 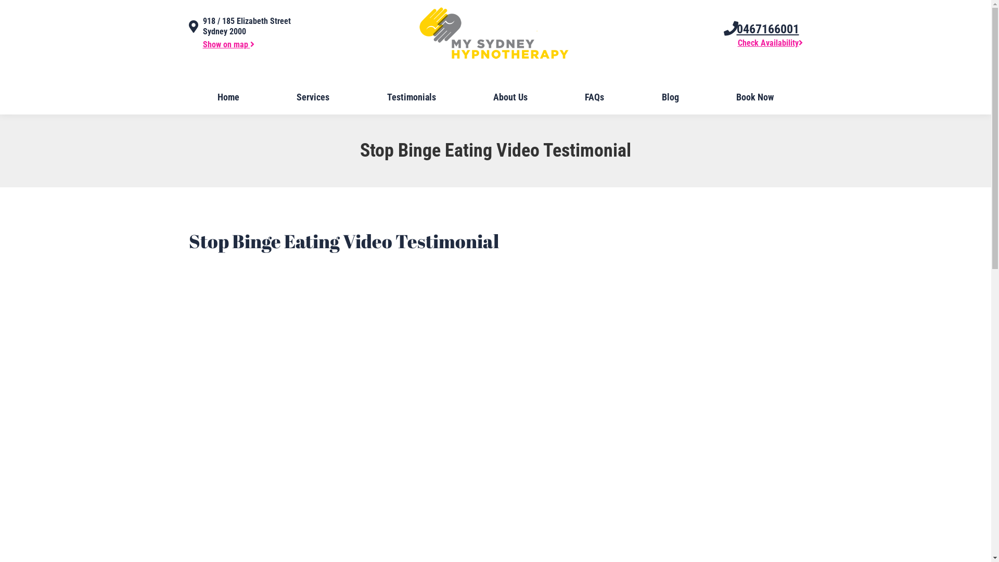 I want to click on Frequently Asked Questions, so click(x=643, y=546).